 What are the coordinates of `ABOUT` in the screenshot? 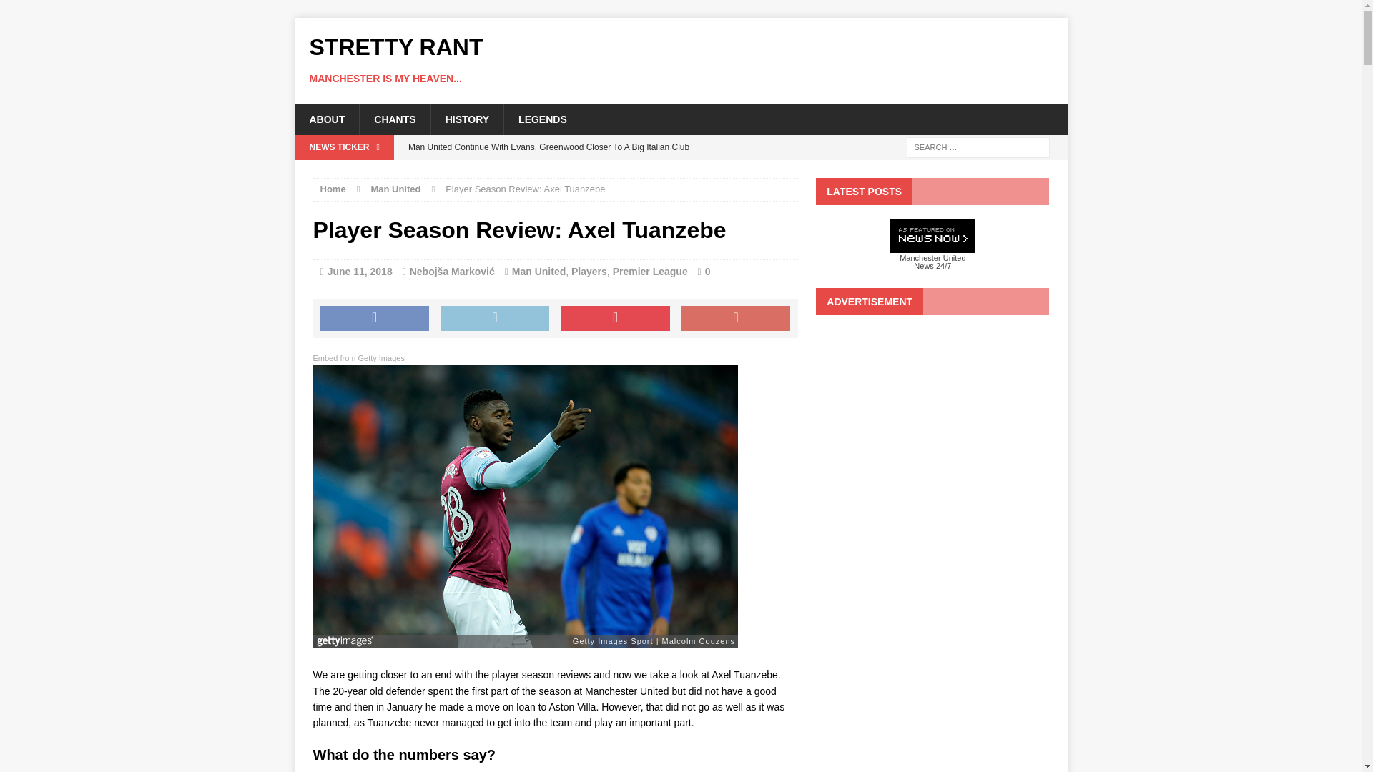 It's located at (326, 119).